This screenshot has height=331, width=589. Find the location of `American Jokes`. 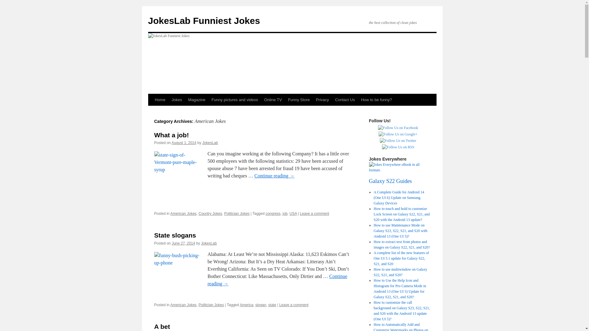

American Jokes is located at coordinates (183, 305).